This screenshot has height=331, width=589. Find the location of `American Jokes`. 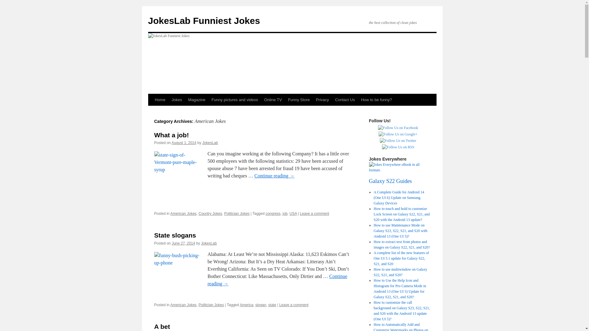

American Jokes is located at coordinates (183, 305).